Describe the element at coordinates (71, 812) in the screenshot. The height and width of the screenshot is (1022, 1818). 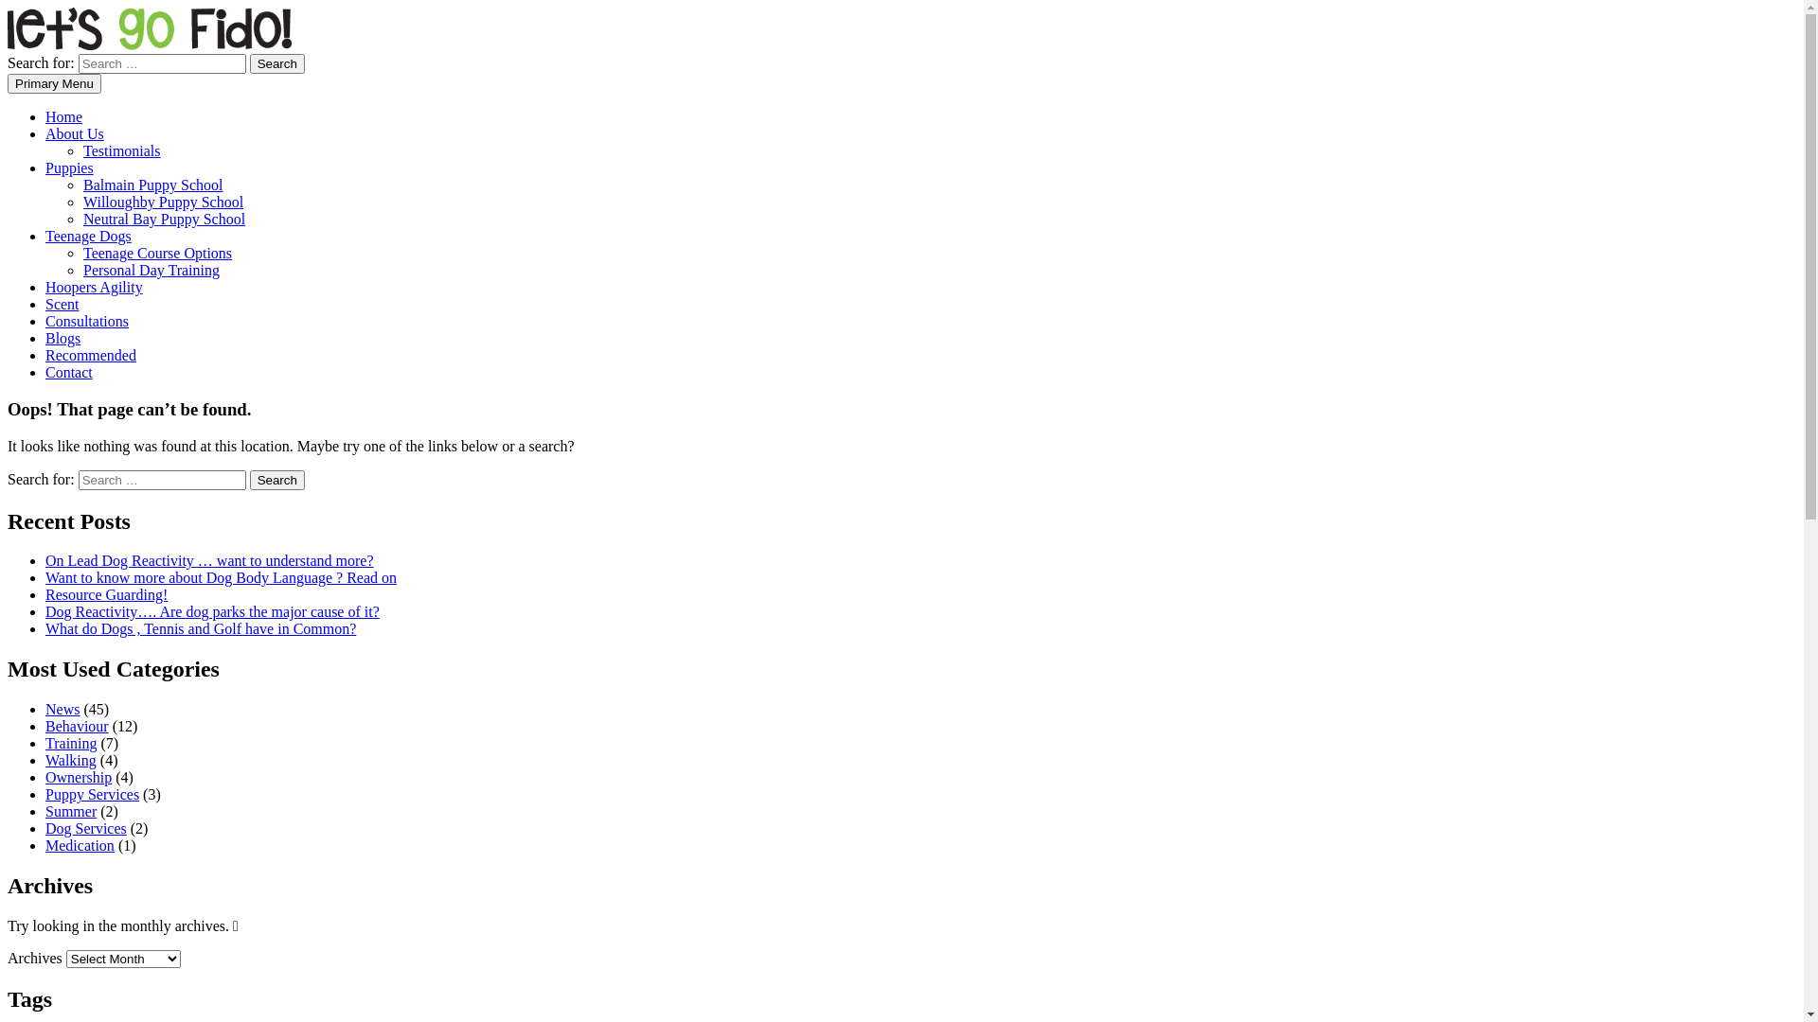
I see `Summer` at that location.